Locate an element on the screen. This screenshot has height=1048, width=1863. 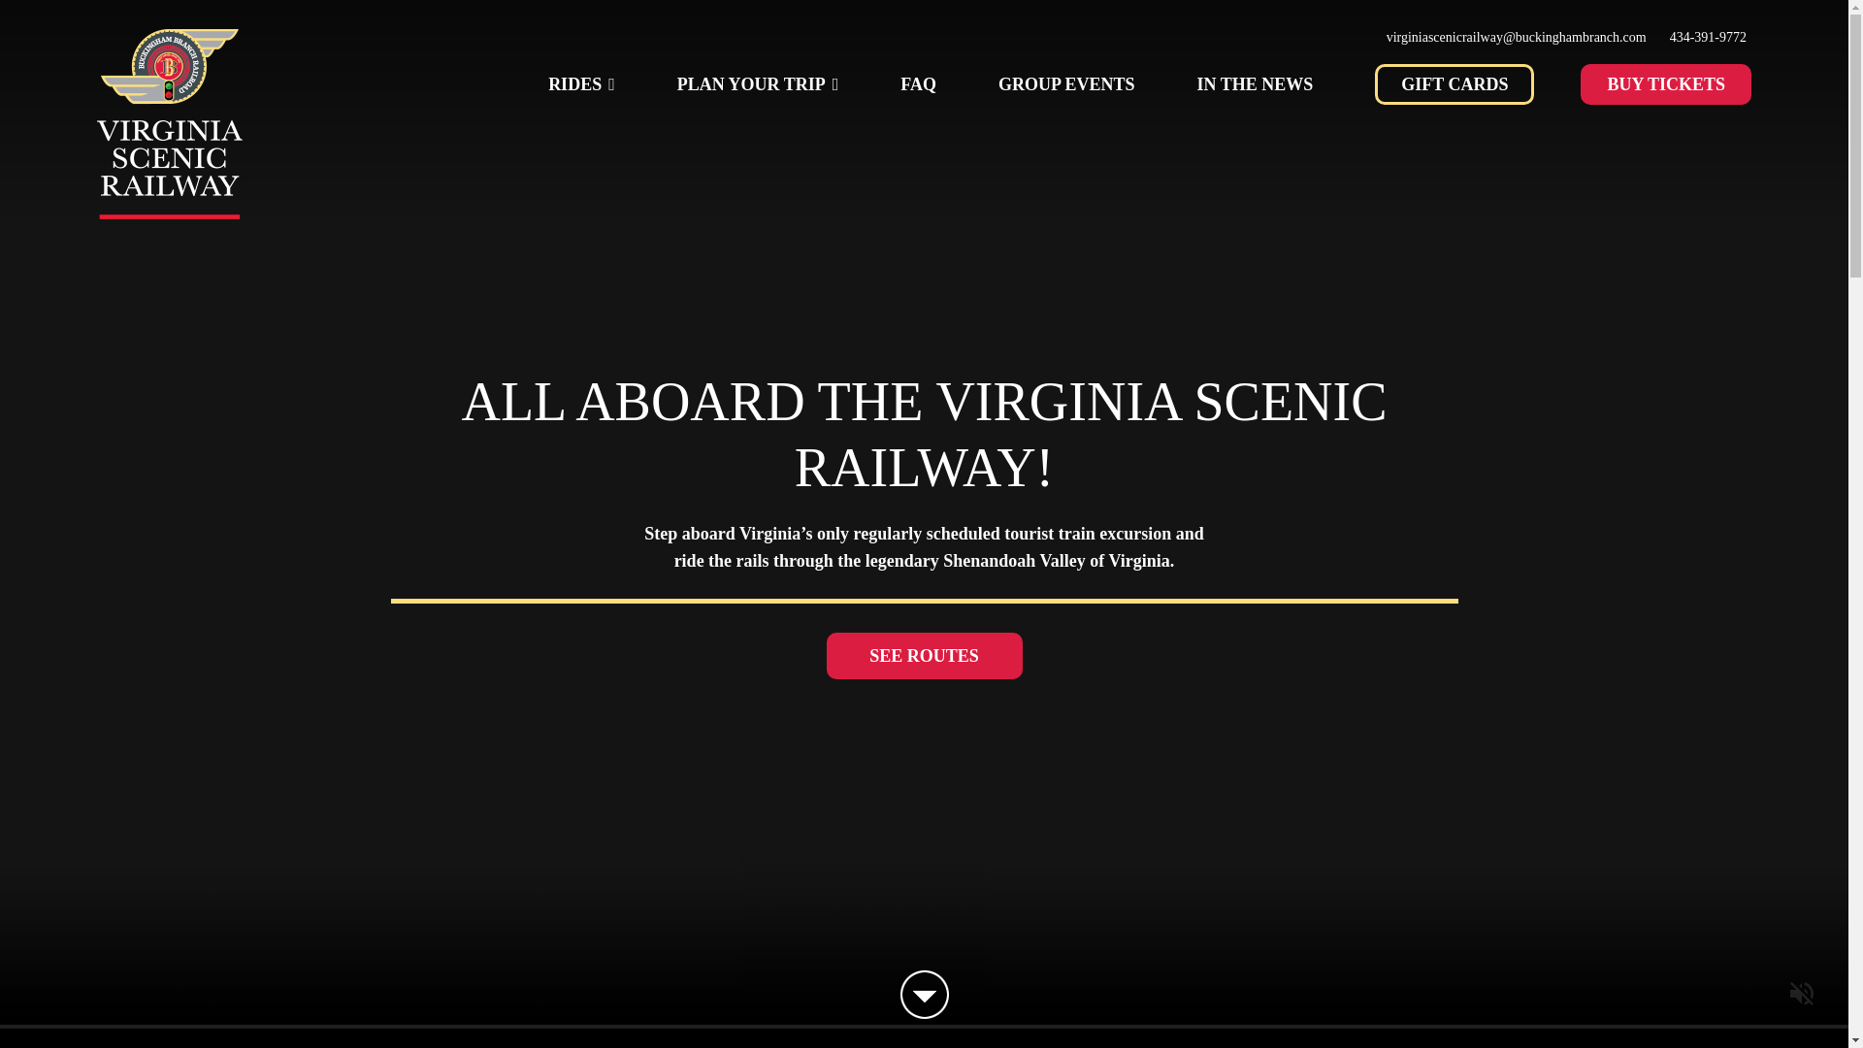
RIDES is located at coordinates (580, 83).